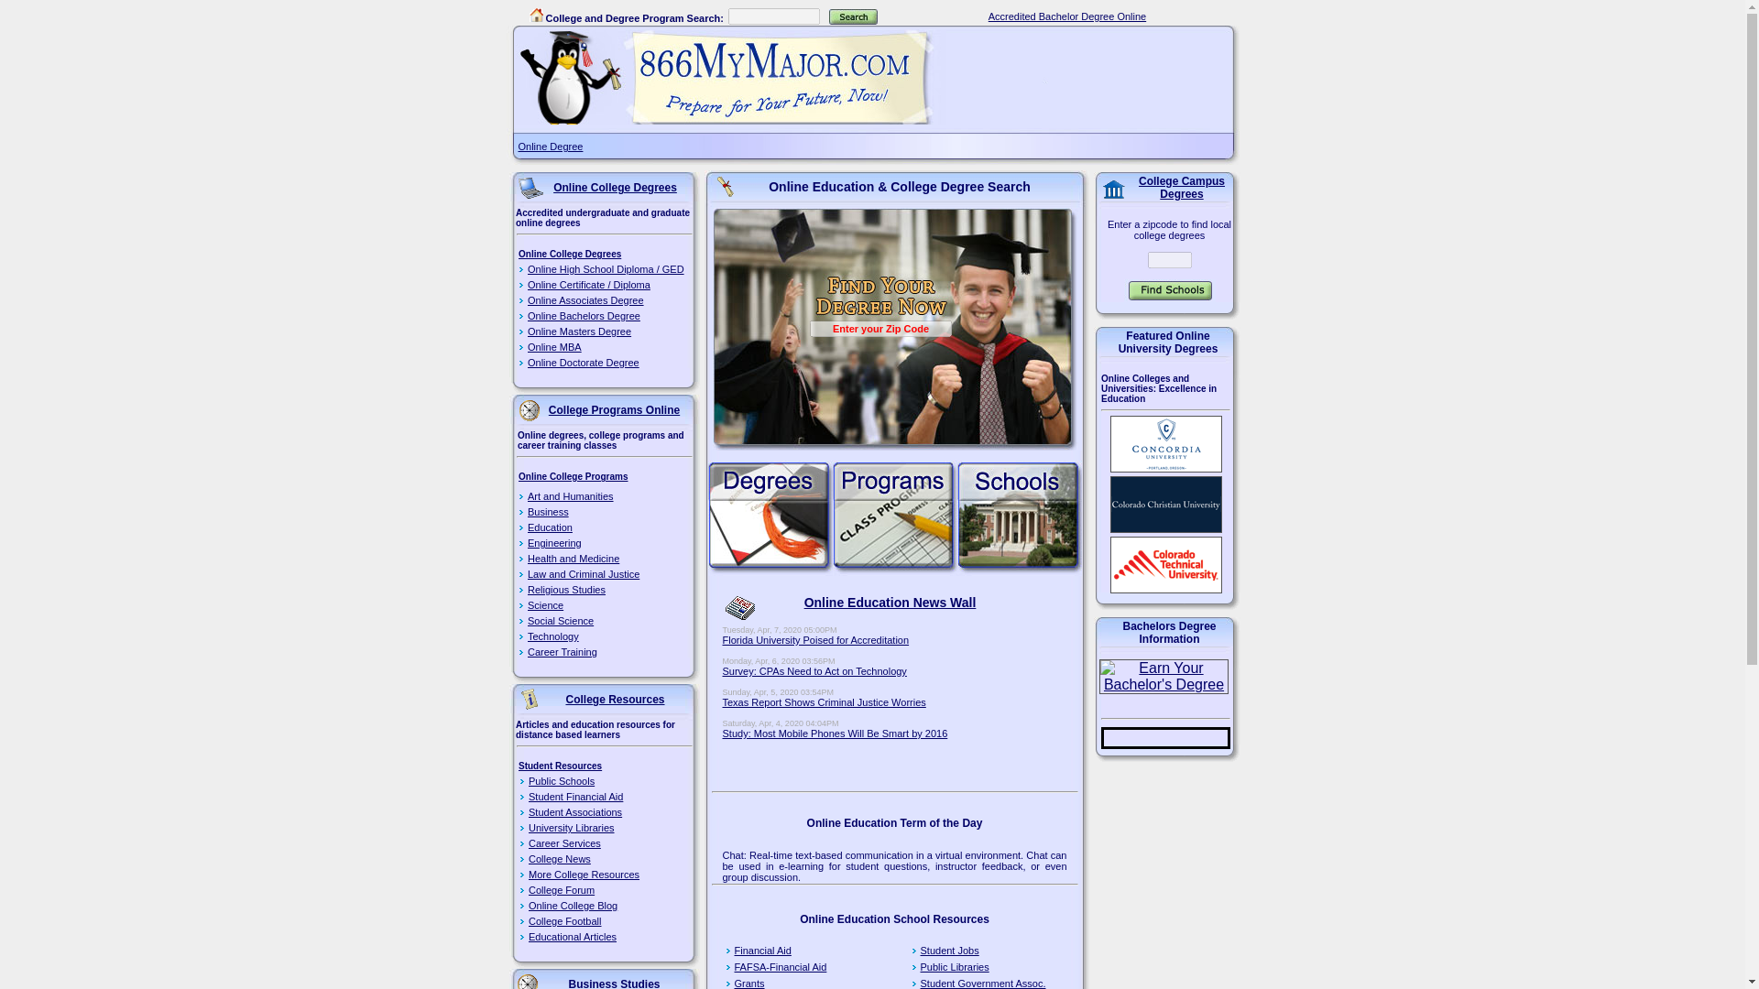 Image resolution: width=1759 pixels, height=989 pixels. I want to click on Enter your Zip Code, so click(879, 328).